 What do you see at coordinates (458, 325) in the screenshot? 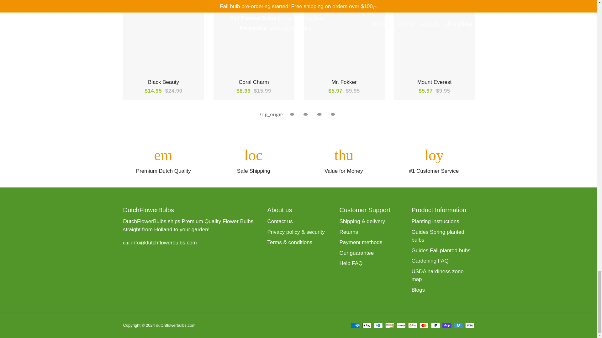
I see `Venmo` at bounding box center [458, 325].